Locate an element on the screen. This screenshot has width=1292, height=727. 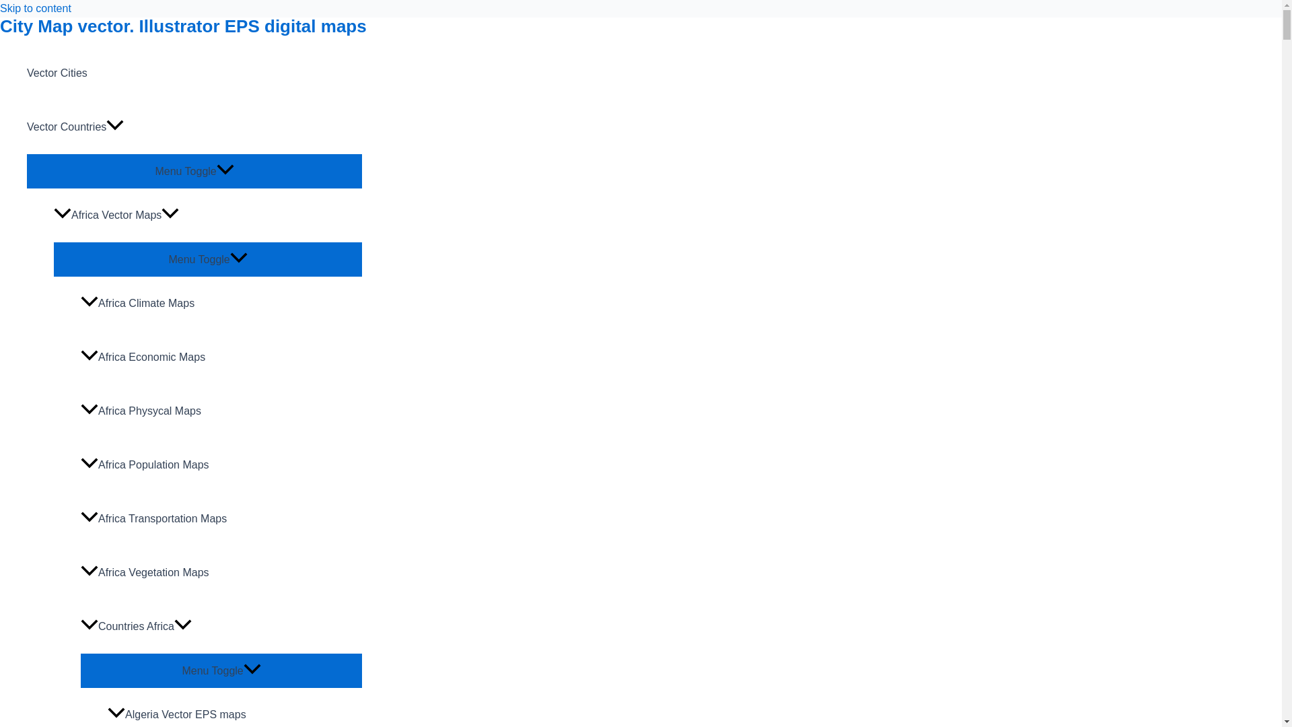
Vector Cities is located at coordinates (194, 73).